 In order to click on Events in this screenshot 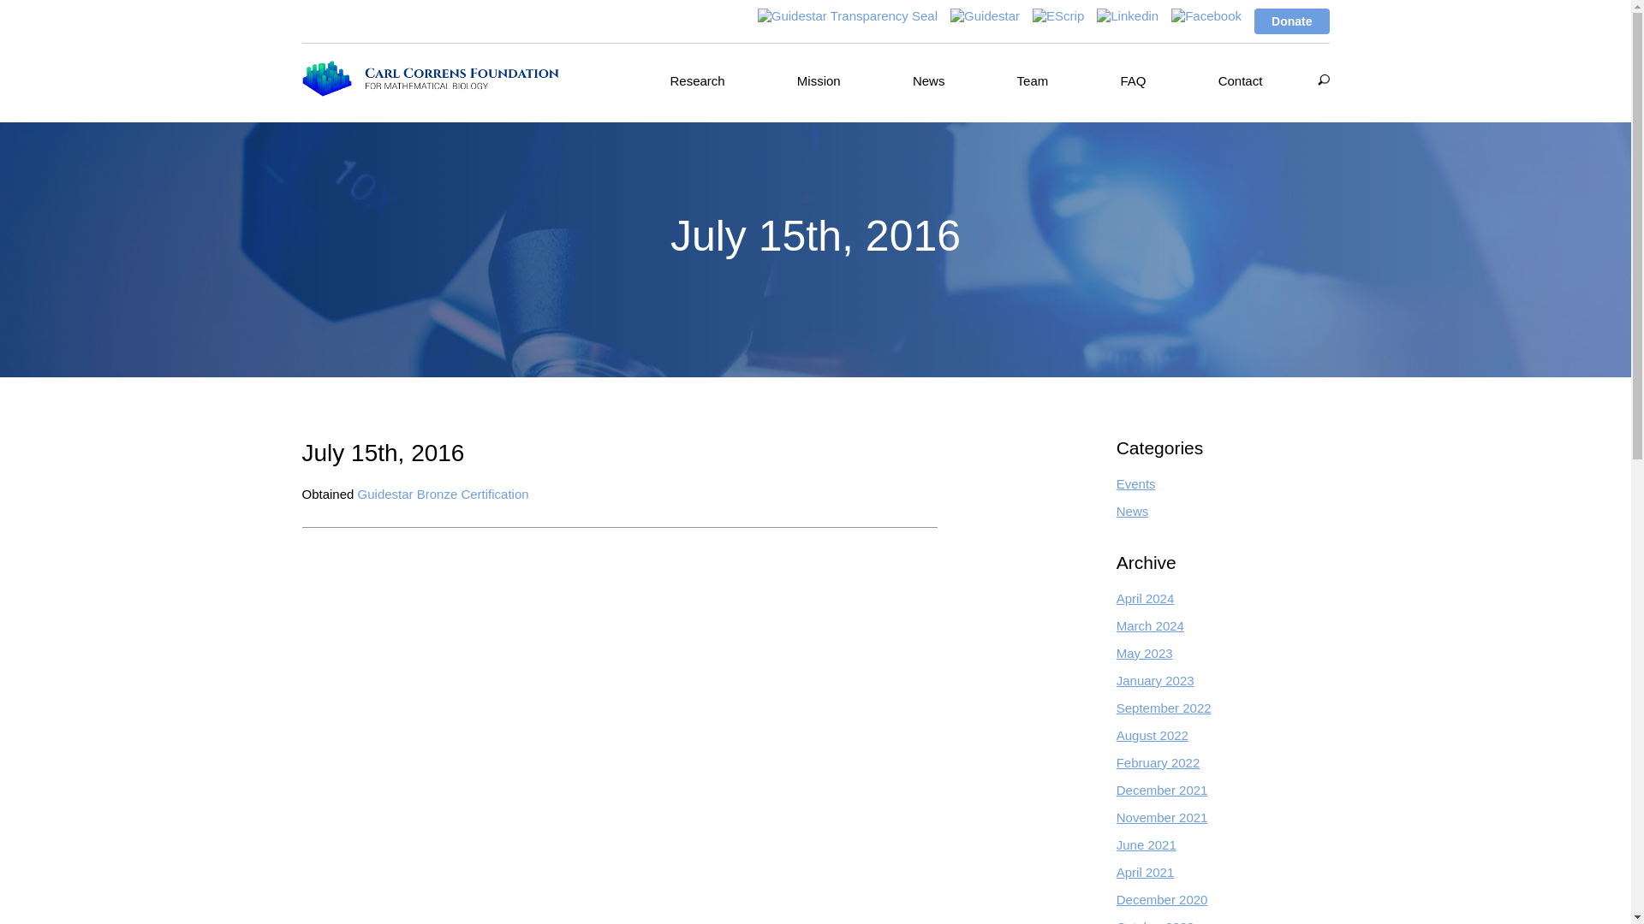, I will do `click(1135, 483)`.